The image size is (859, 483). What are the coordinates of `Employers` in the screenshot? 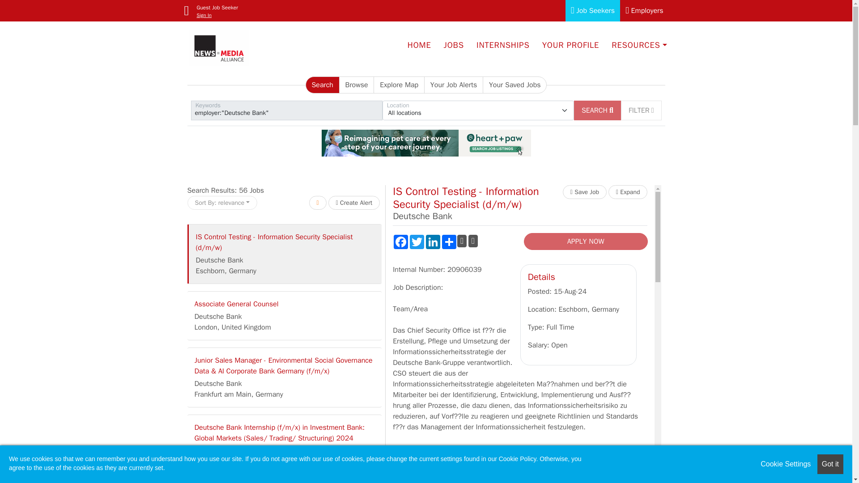 It's located at (644, 11).